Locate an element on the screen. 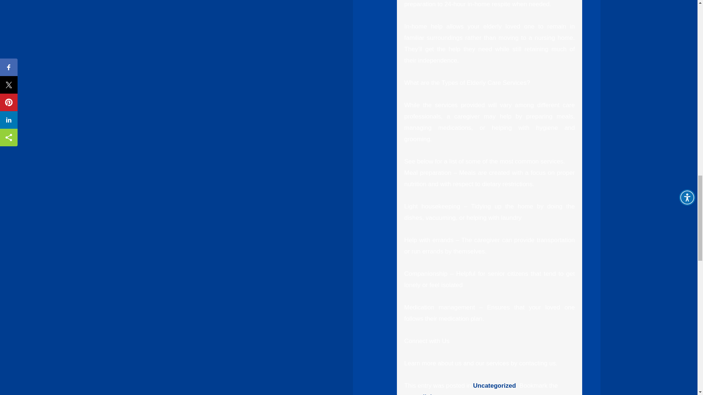 The image size is (703, 395). permalink is located at coordinates (419, 394).